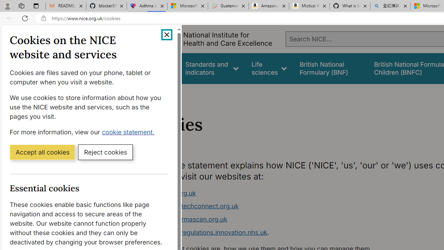 The image size is (444, 250). What do you see at coordinates (42, 152) in the screenshot?
I see `Accept all cookies` at bounding box center [42, 152].